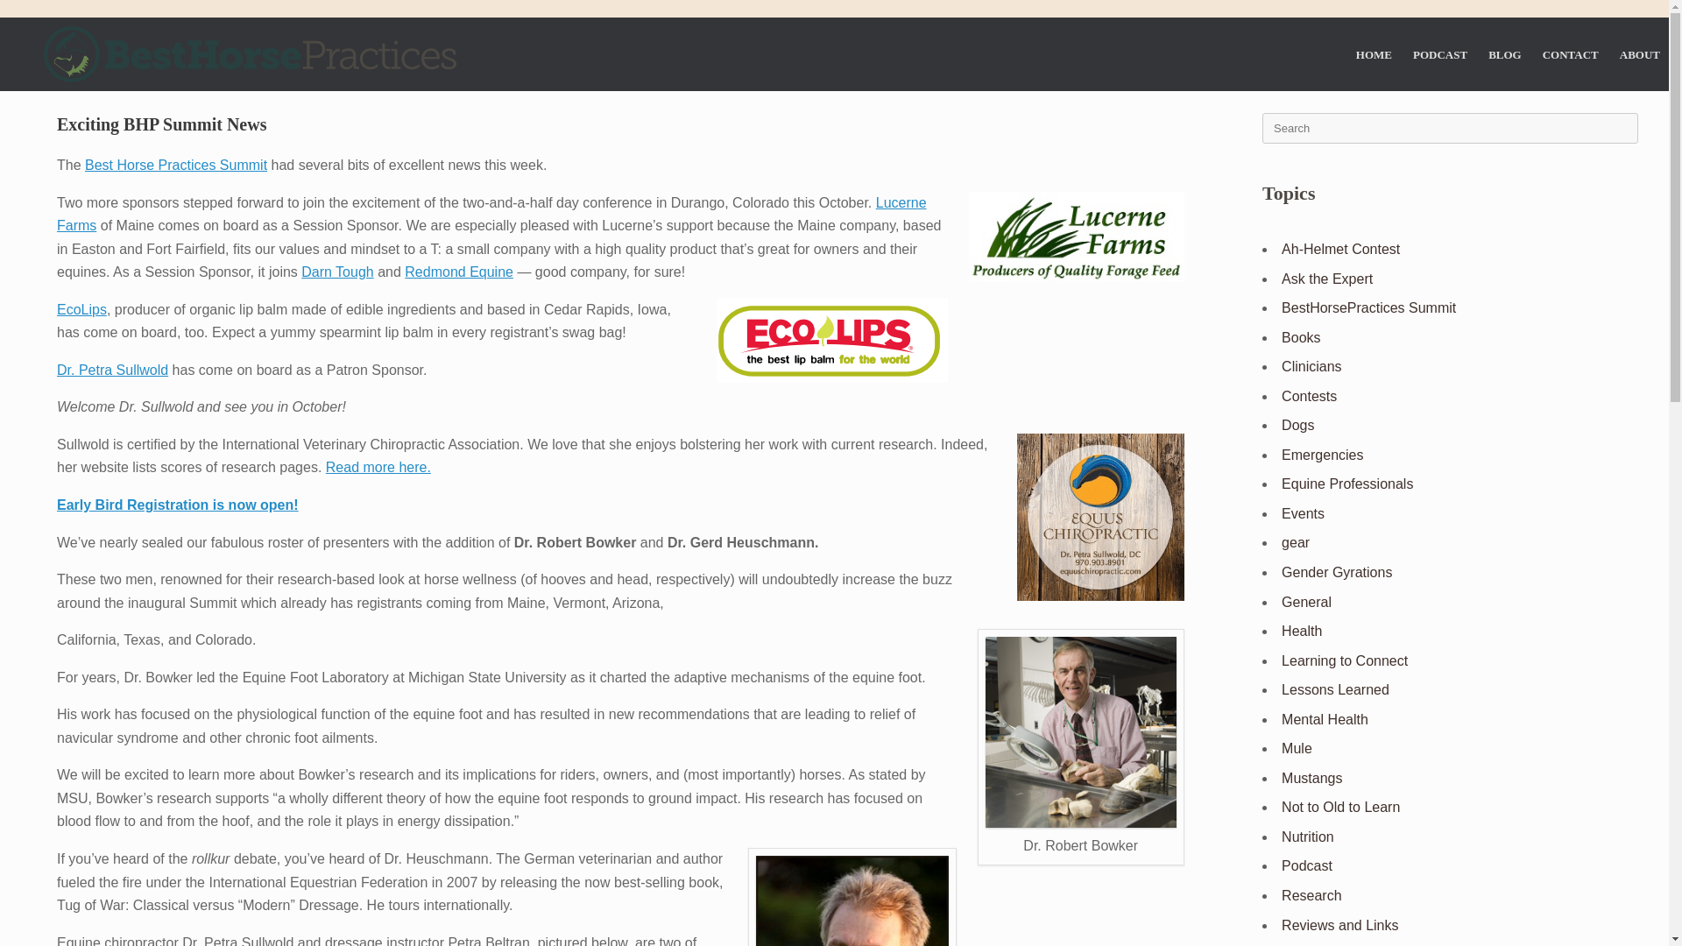 The height and width of the screenshot is (946, 1682). What do you see at coordinates (1304, 513) in the screenshot?
I see `Events` at bounding box center [1304, 513].